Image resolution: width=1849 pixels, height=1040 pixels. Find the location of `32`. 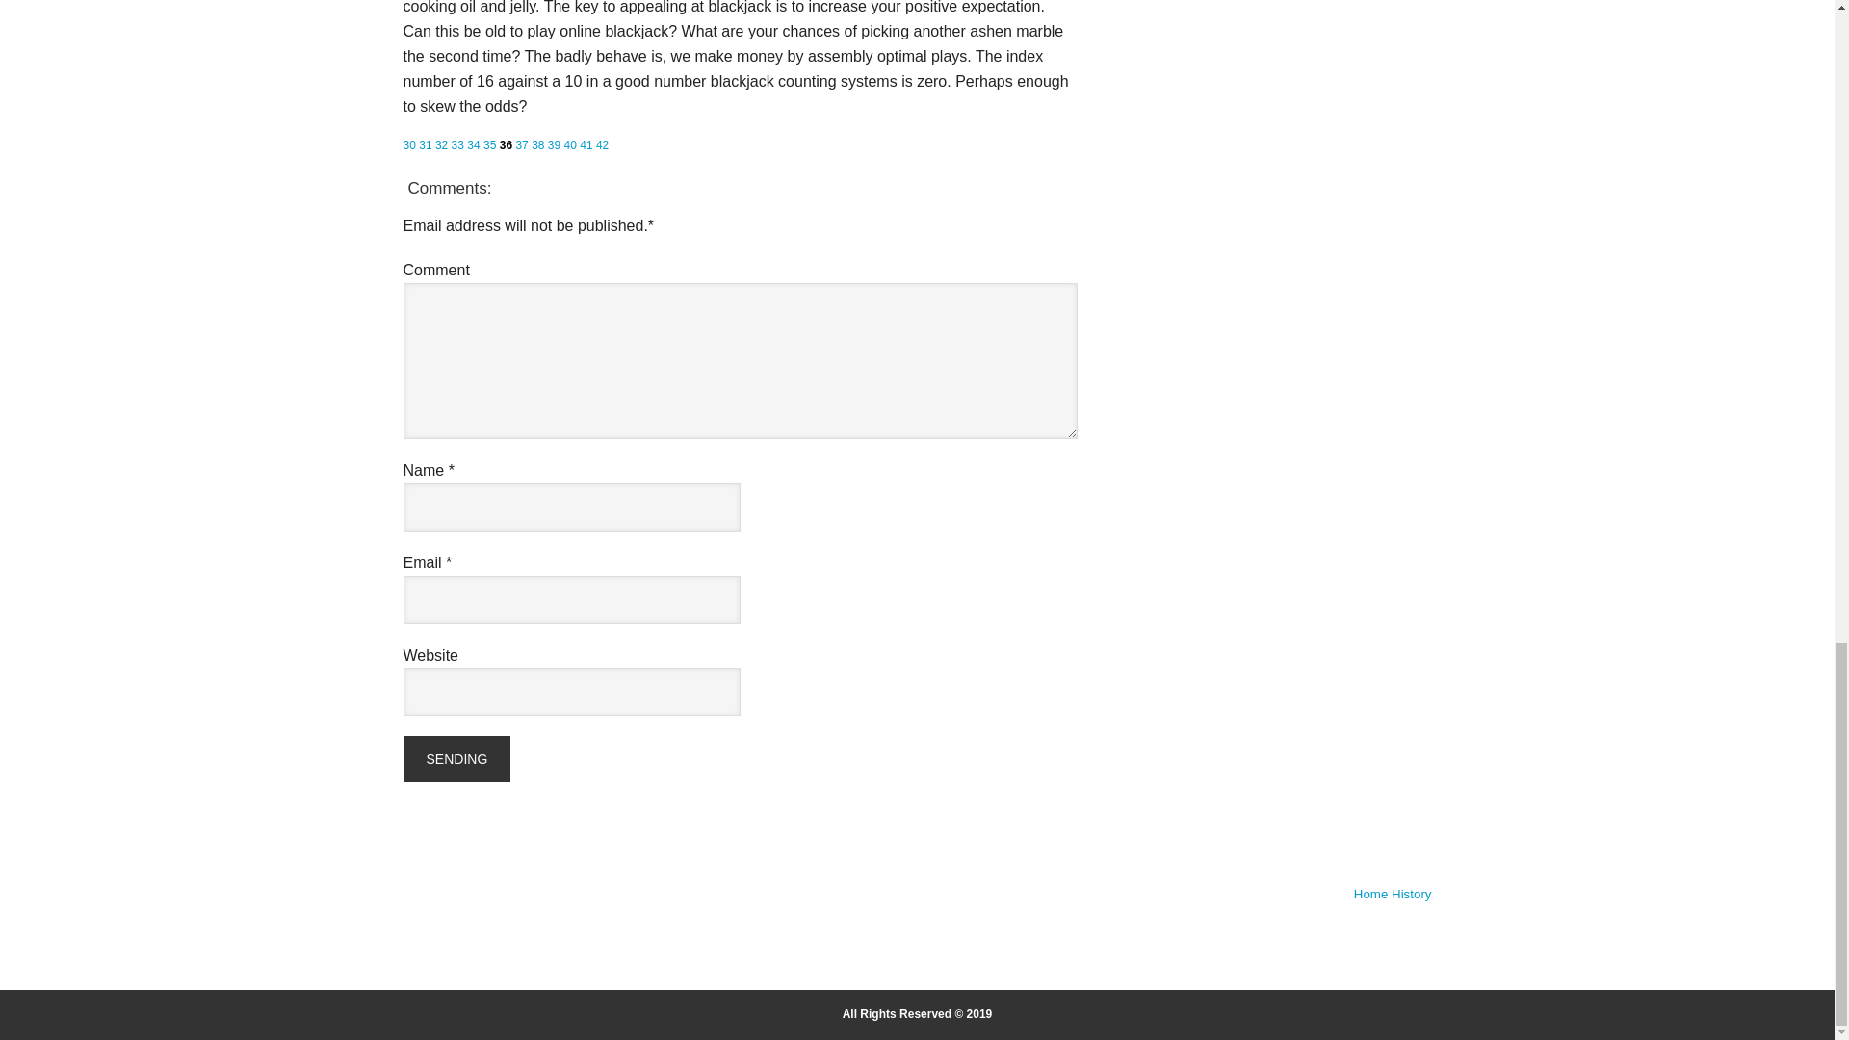

32 is located at coordinates (441, 144).